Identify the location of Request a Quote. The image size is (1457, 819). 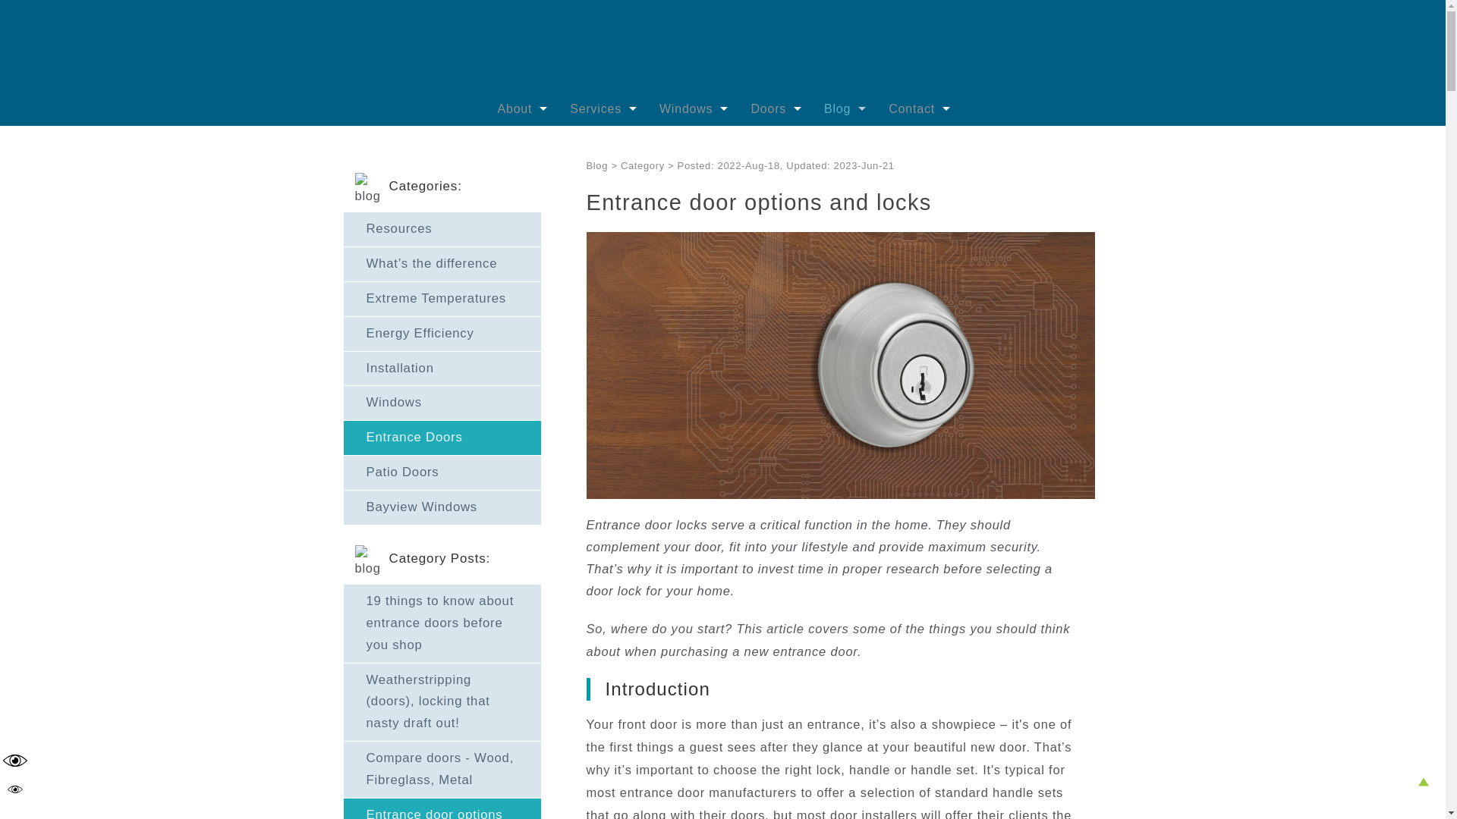
(972, 144).